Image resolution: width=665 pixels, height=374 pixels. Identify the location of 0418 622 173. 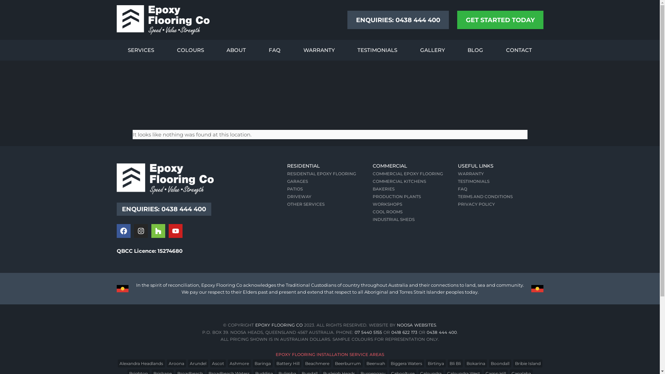
(405, 332).